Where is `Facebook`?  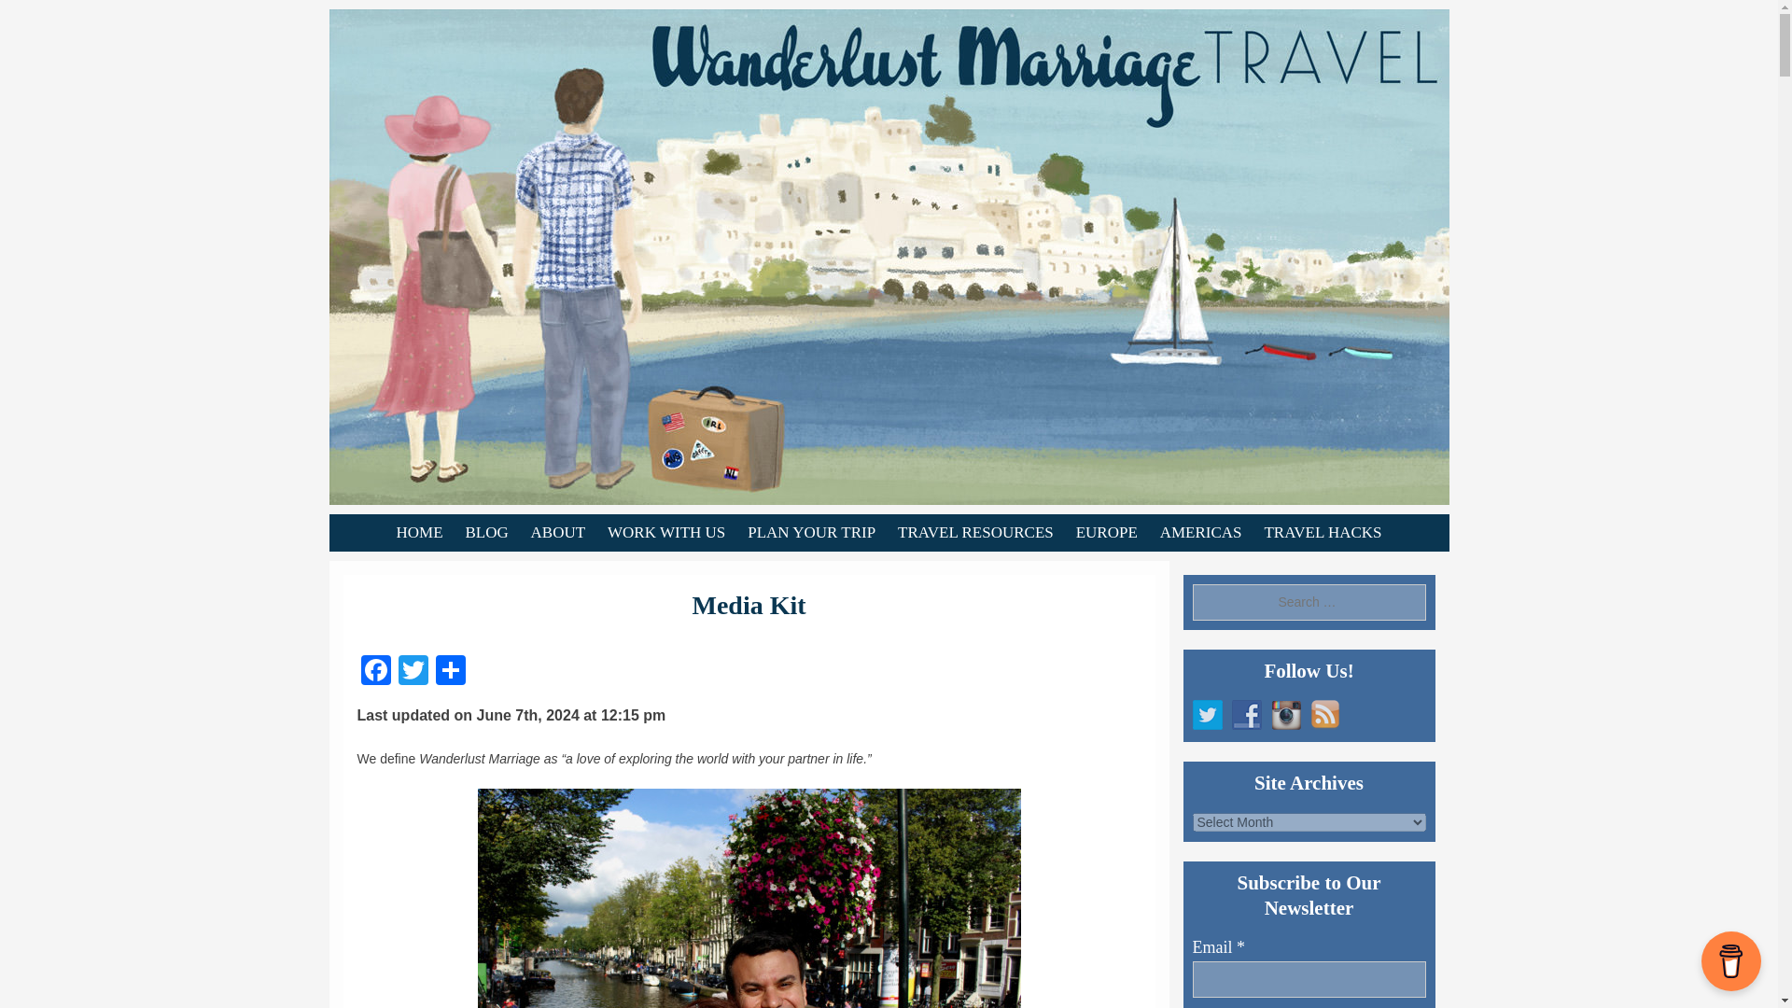
Facebook is located at coordinates (375, 672).